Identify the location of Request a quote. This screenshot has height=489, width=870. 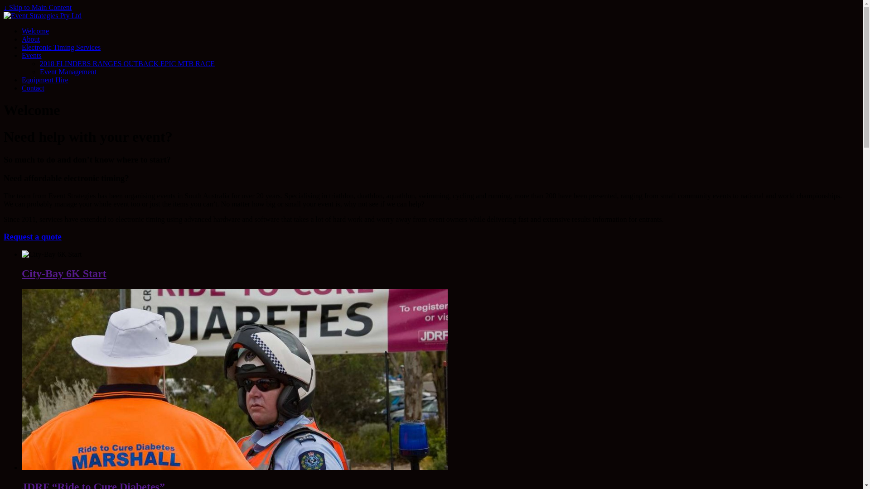
(33, 236).